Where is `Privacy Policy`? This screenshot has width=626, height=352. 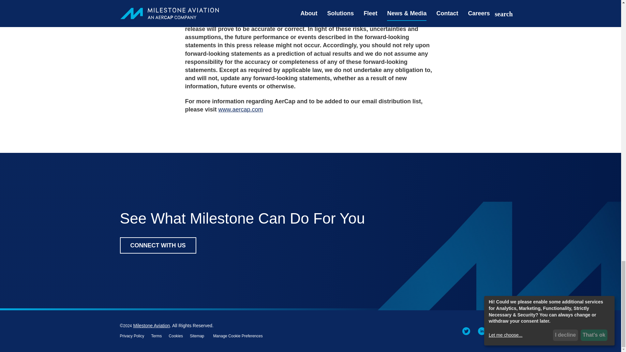 Privacy Policy is located at coordinates (132, 336).